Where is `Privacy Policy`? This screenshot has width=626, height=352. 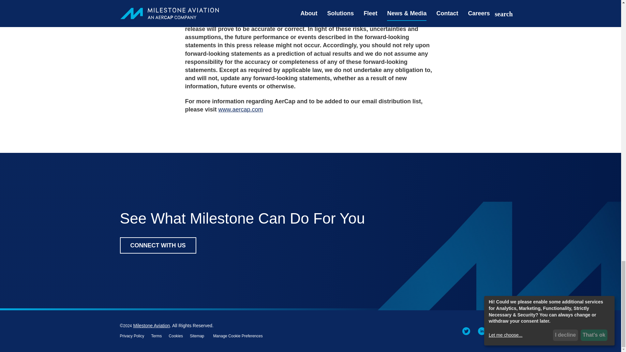 Privacy Policy is located at coordinates (132, 336).